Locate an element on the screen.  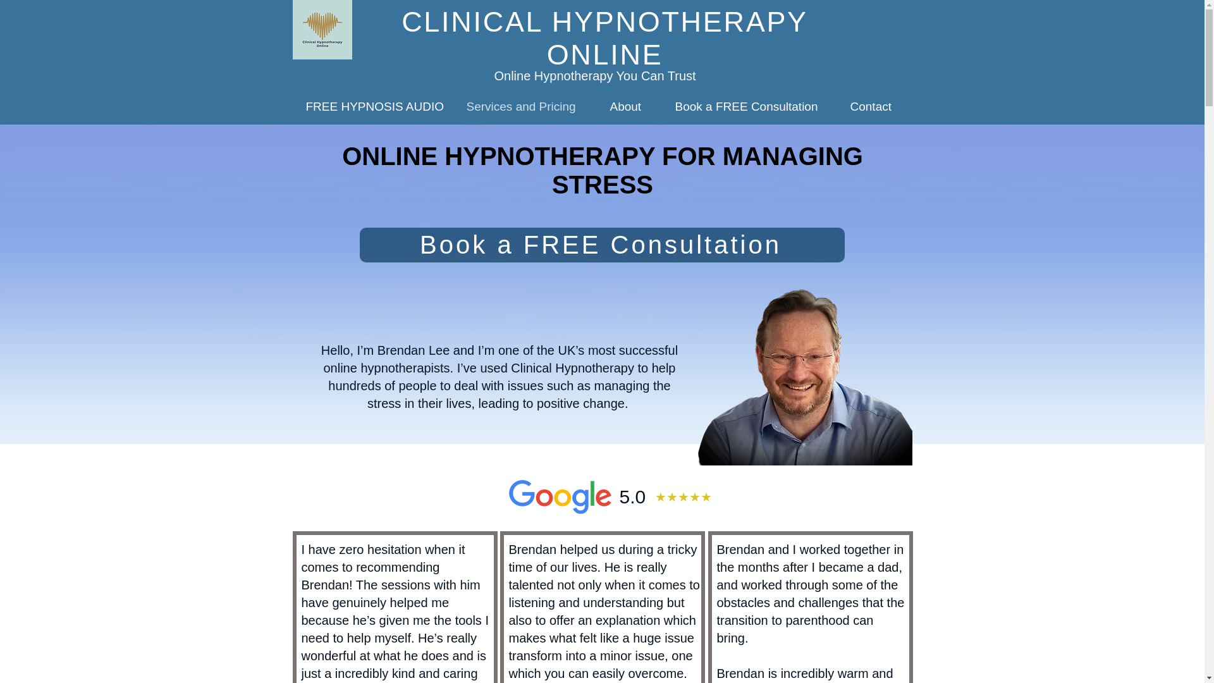
Contact is located at coordinates (874, 106).